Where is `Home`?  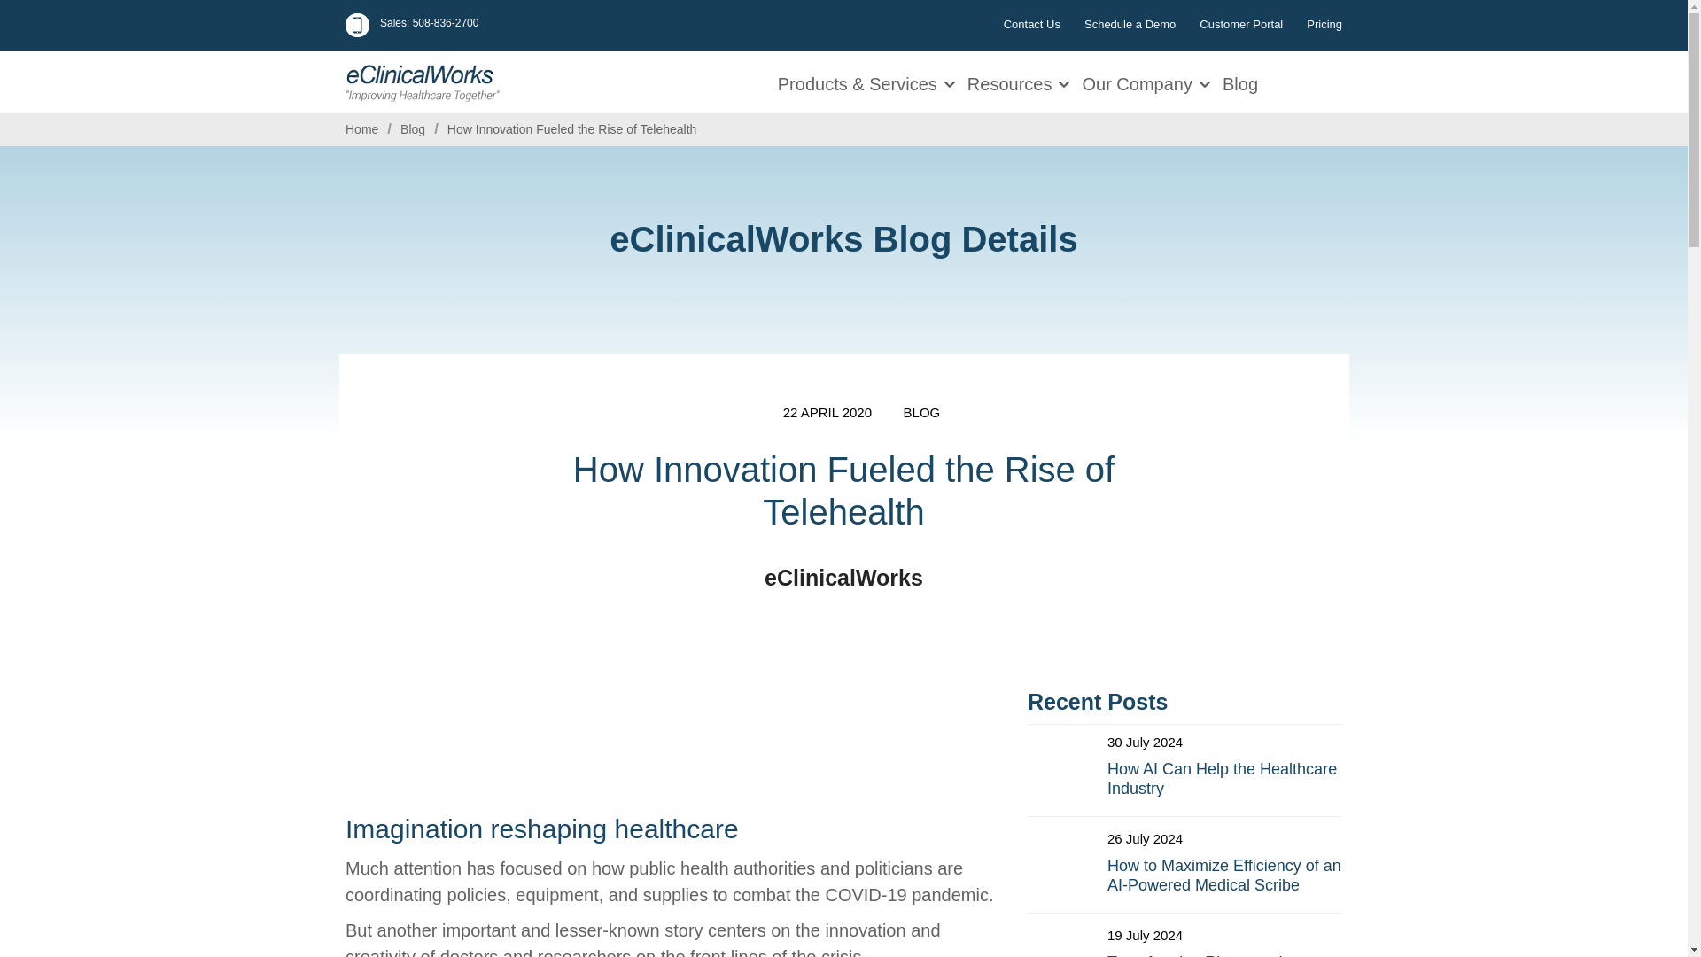 Home is located at coordinates (361, 129).